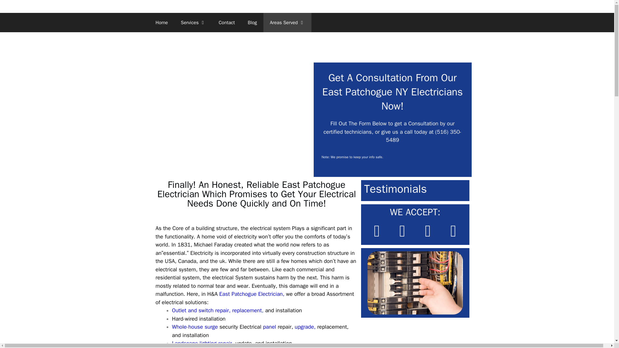 The height and width of the screenshot is (348, 619). I want to click on Services, so click(193, 23).